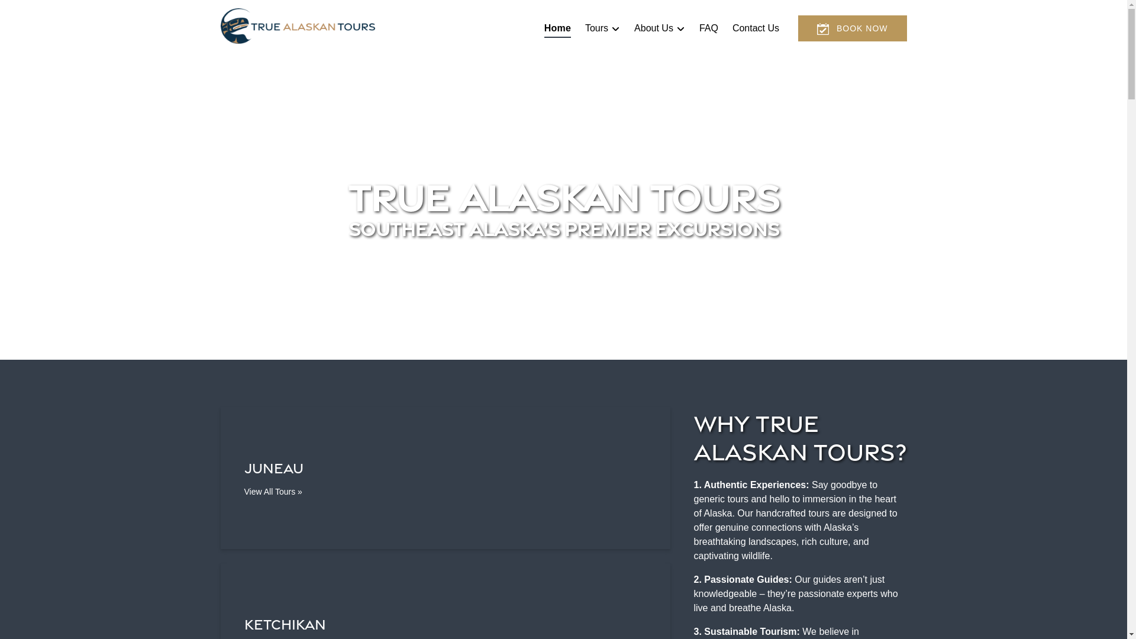  I want to click on Open About Us Menu, so click(662, 25).